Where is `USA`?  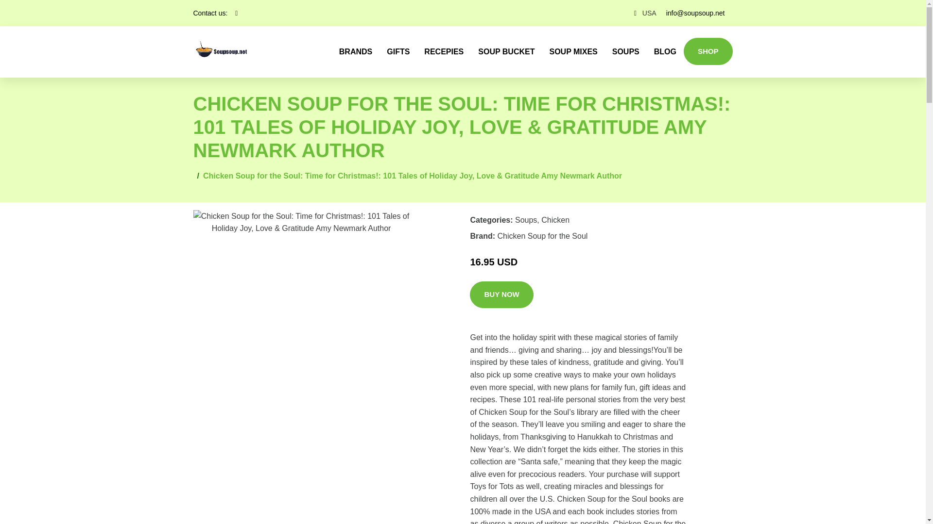 USA is located at coordinates (649, 13).